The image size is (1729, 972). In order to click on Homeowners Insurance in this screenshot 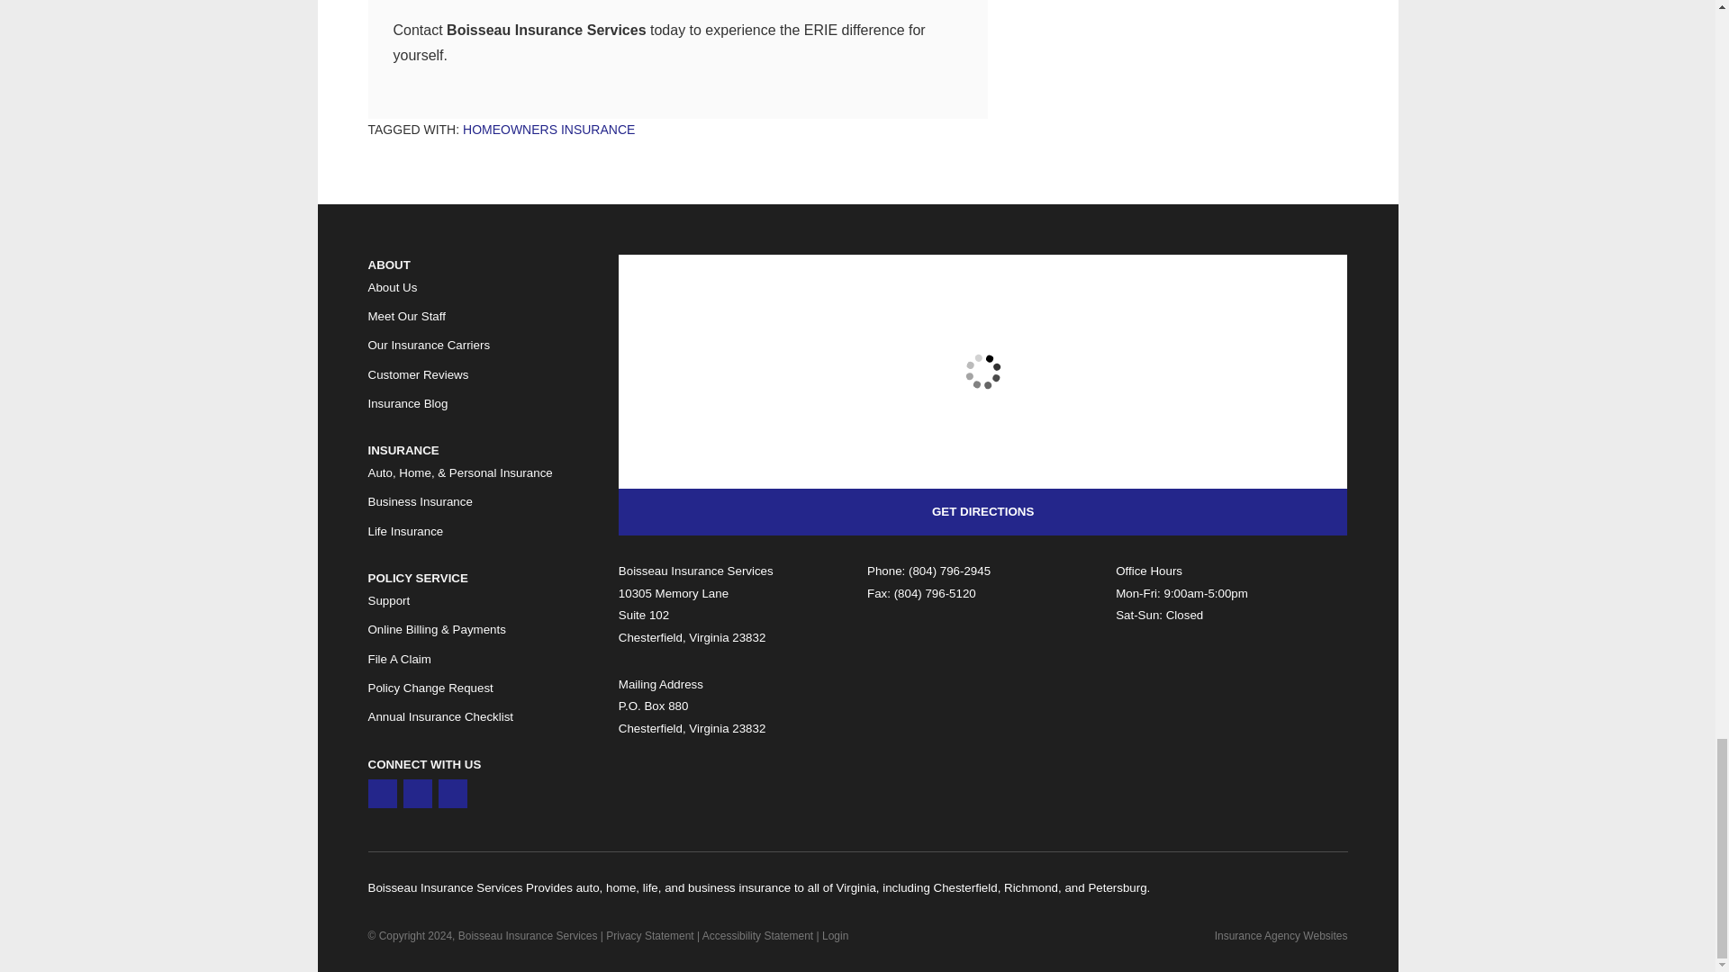, I will do `click(548, 130)`.